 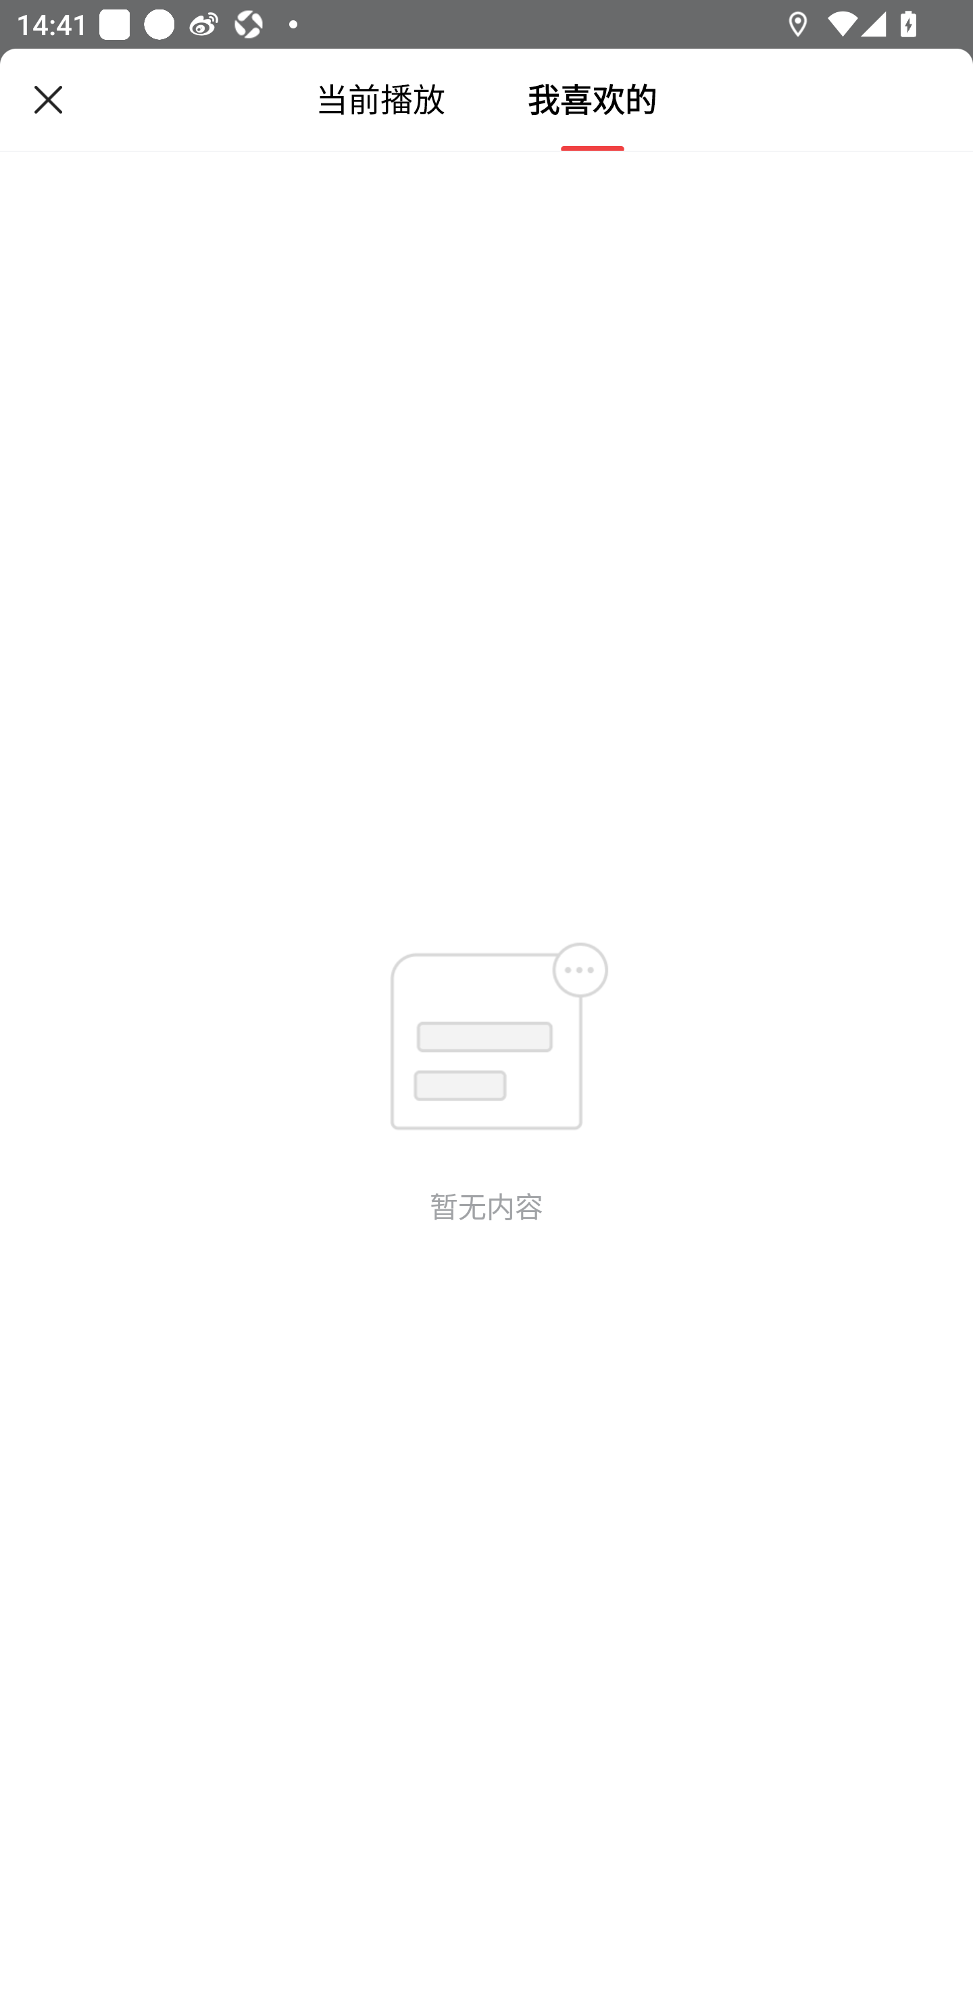 What do you see at coordinates (380, 100) in the screenshot?
I see `当前播放` at bounding box center [380, 100].